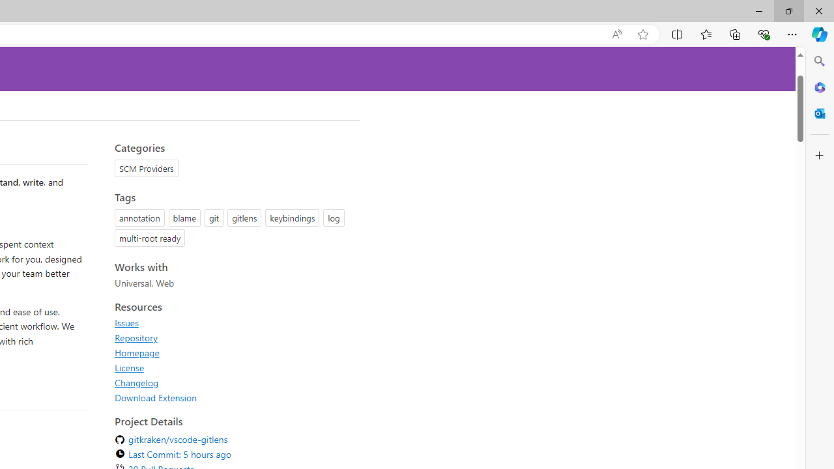 This screenshot has width=834, height=469. What do you see at coordinates (137, 382) in the screenshot?
I see `Changelog` at bounding box center [137, 382].